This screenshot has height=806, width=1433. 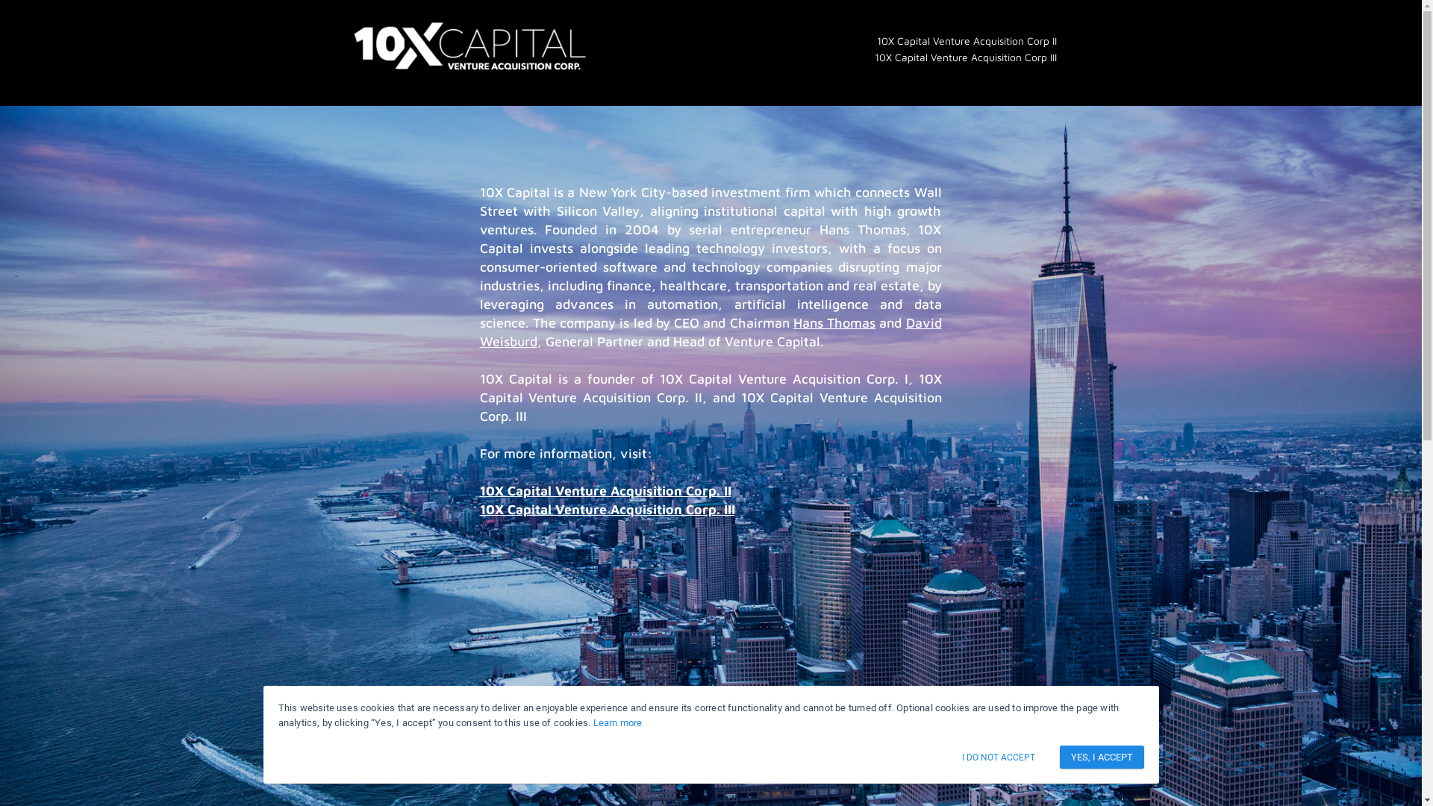 What do you see at coordinates (605, 491) in the screenshot?
I see `10X Capital Venture Acquisition Corp. II` at bounding box center [605, 491].